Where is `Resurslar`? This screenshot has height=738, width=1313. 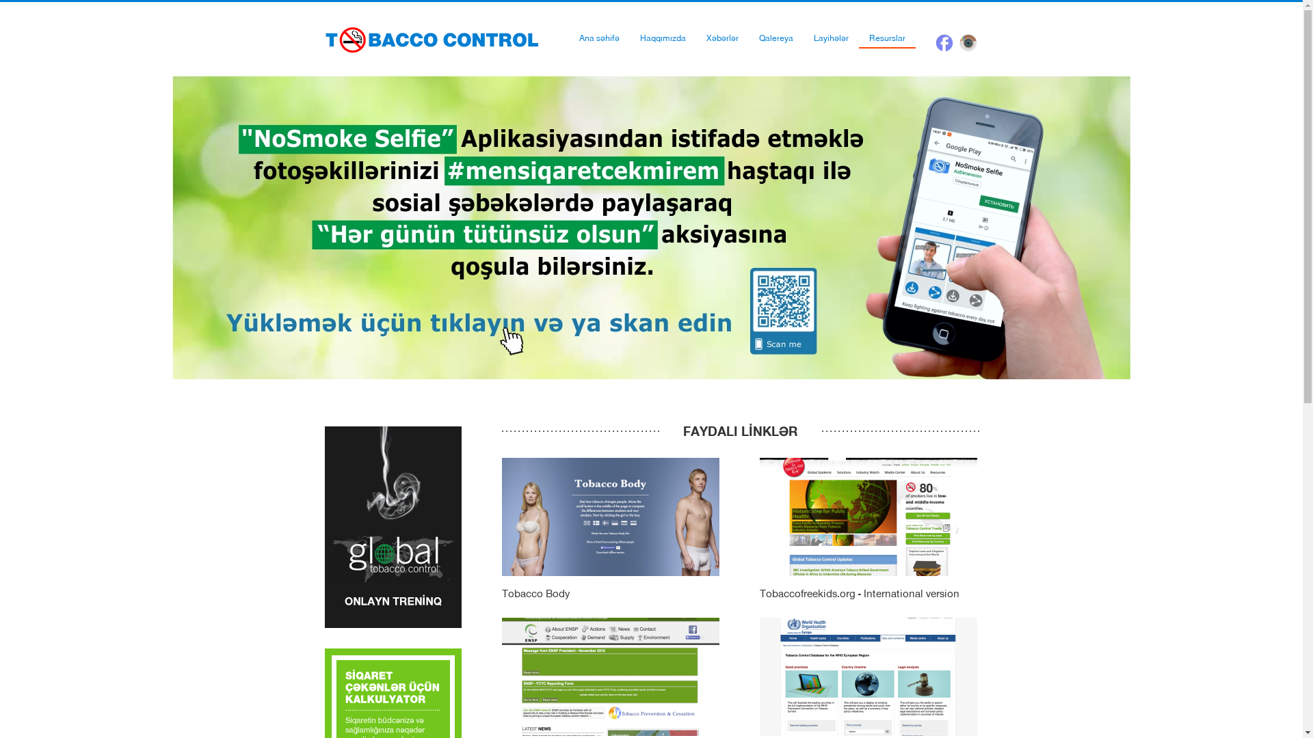
Resurslar is located at coordinates (888, 38).